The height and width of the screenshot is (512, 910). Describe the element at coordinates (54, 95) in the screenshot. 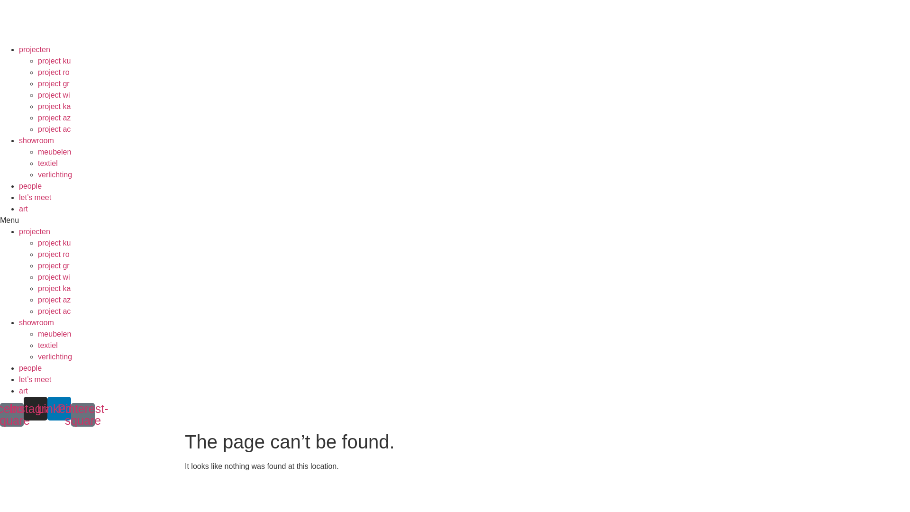

I see `project wi` at that location.